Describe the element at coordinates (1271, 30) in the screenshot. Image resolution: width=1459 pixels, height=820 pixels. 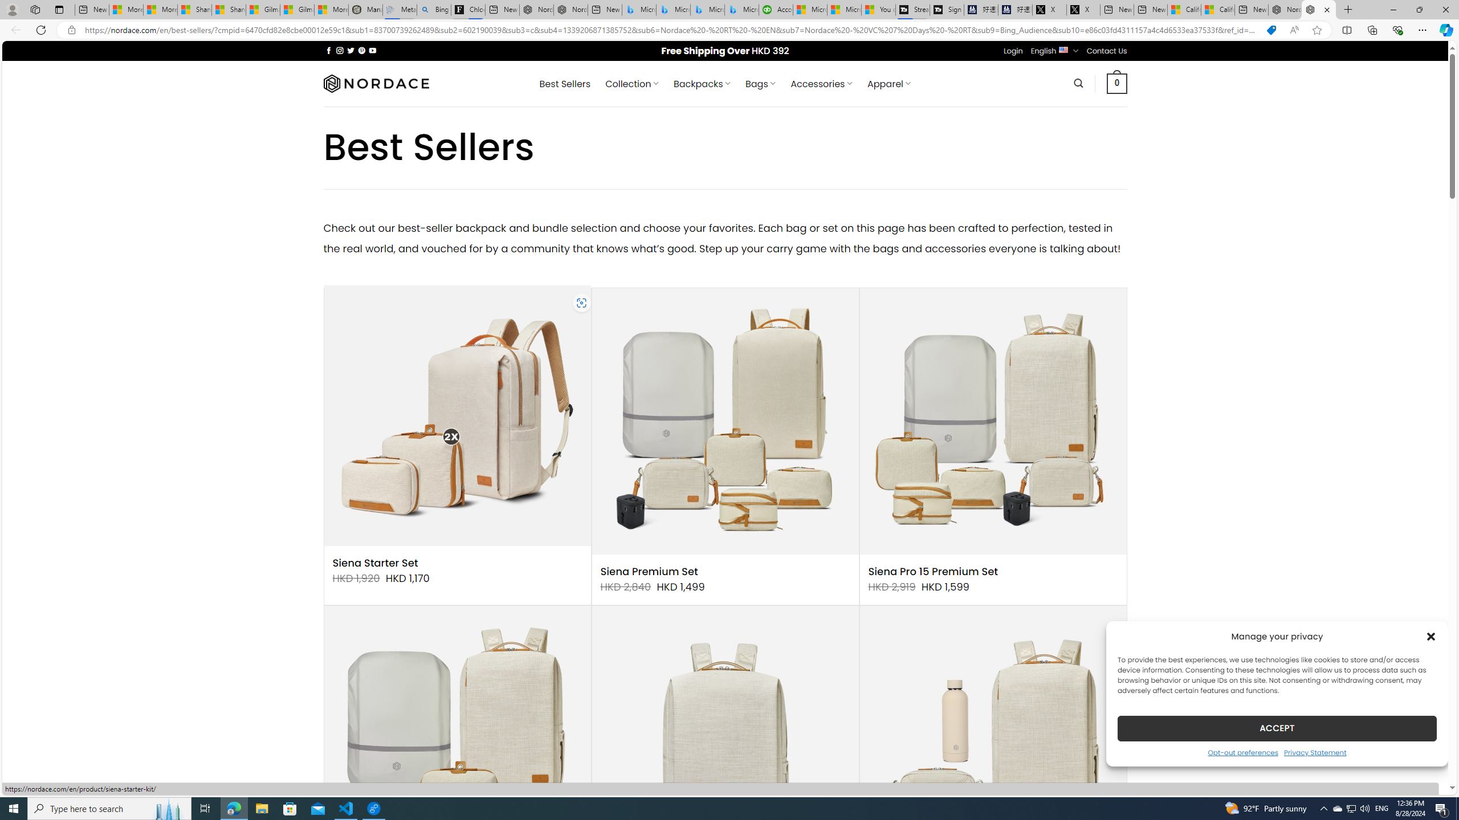
I see `This site has coupons! Shopping in Microsoft Edge` at that location.